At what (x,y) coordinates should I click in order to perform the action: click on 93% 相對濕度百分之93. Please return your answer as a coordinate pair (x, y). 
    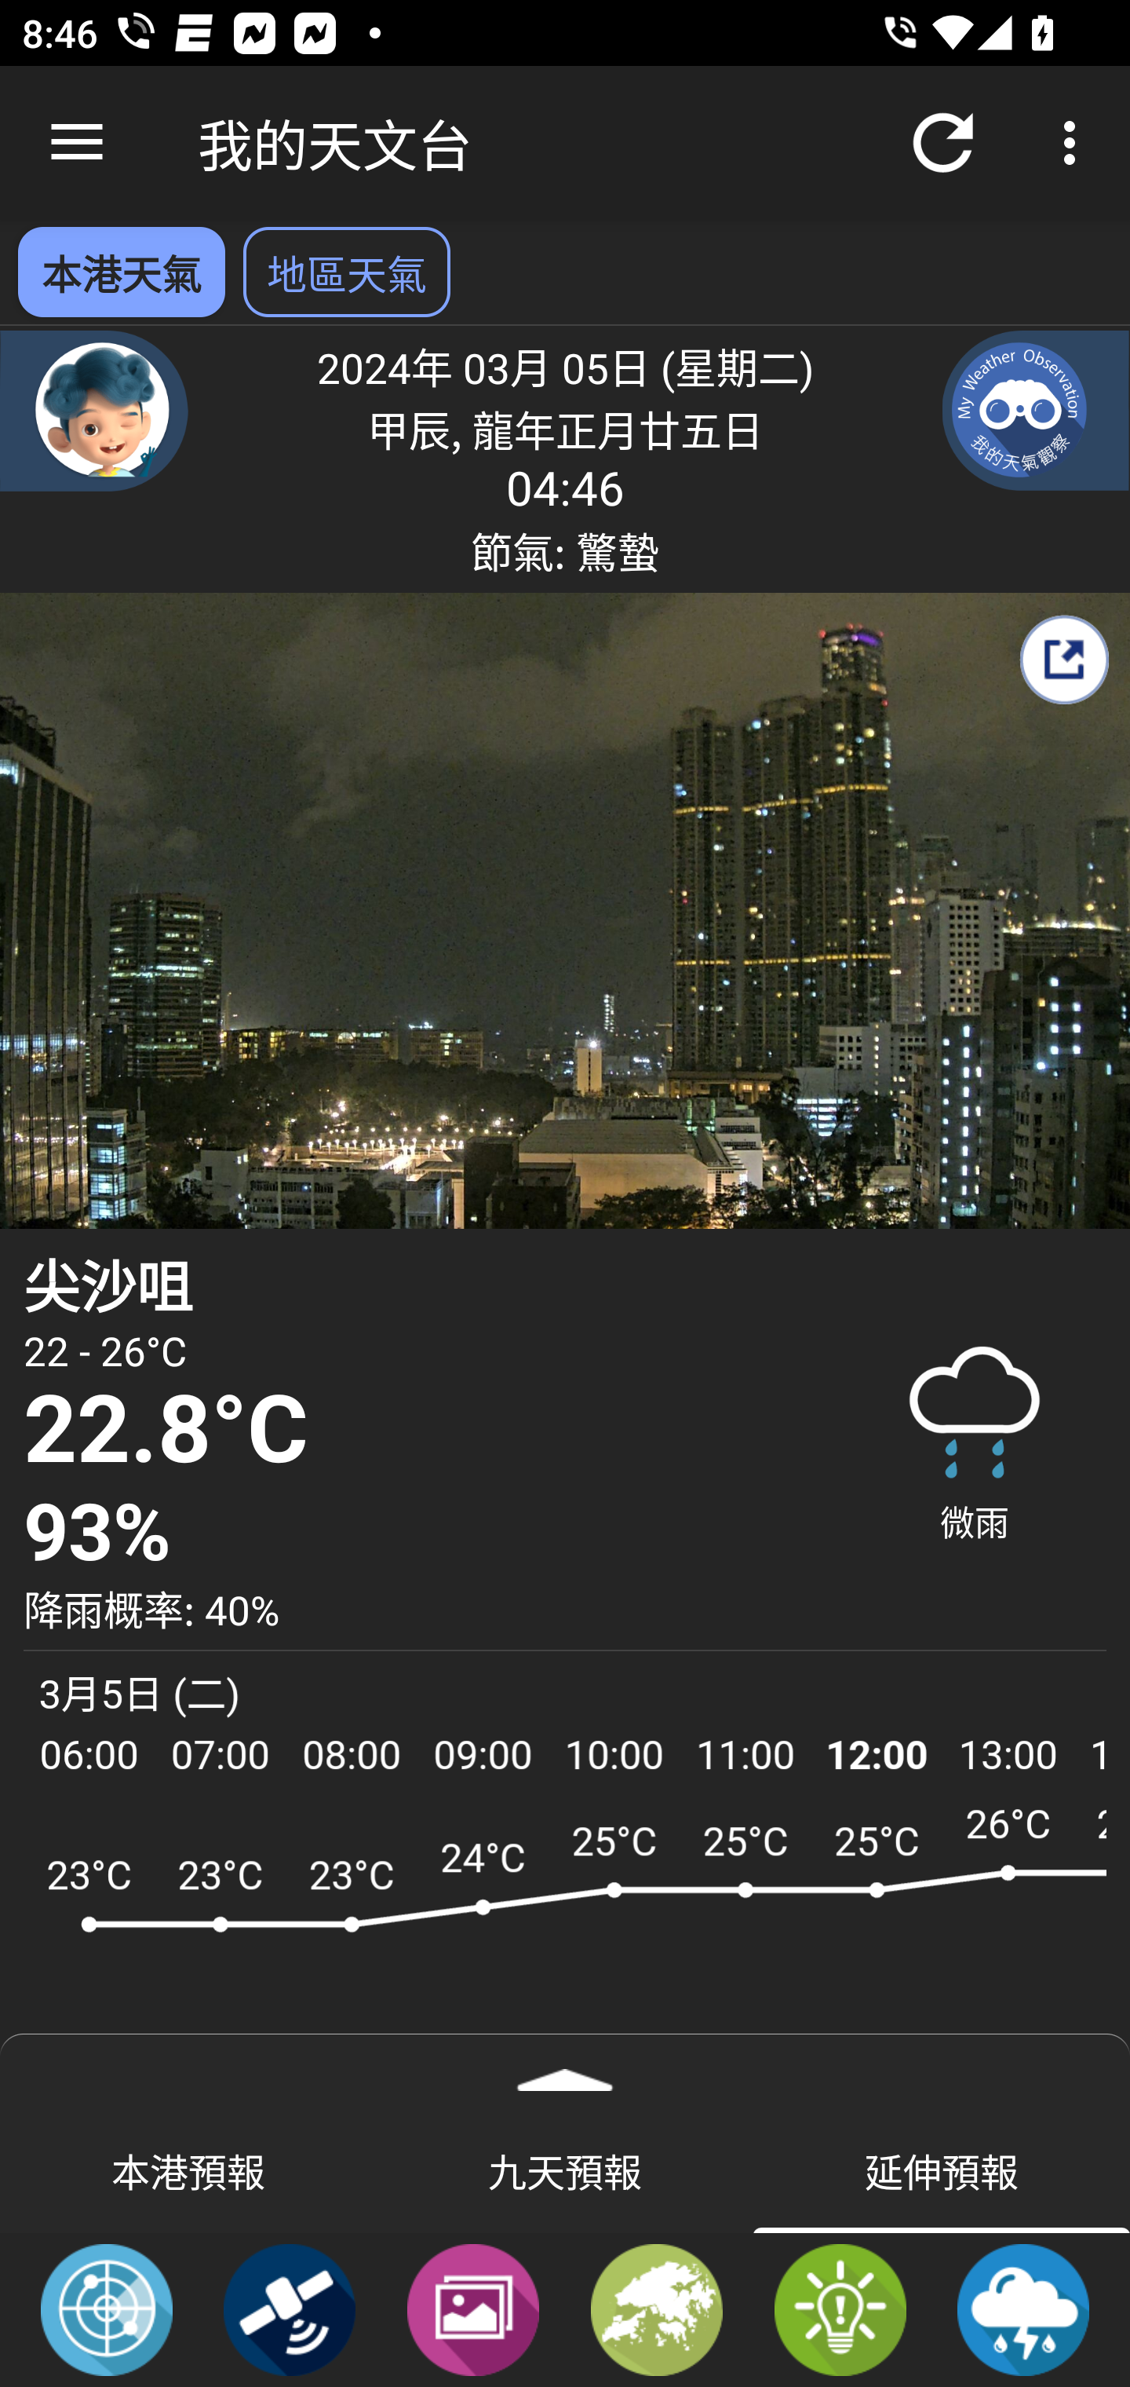
    Looking at the image, I should click on (421, 1533).